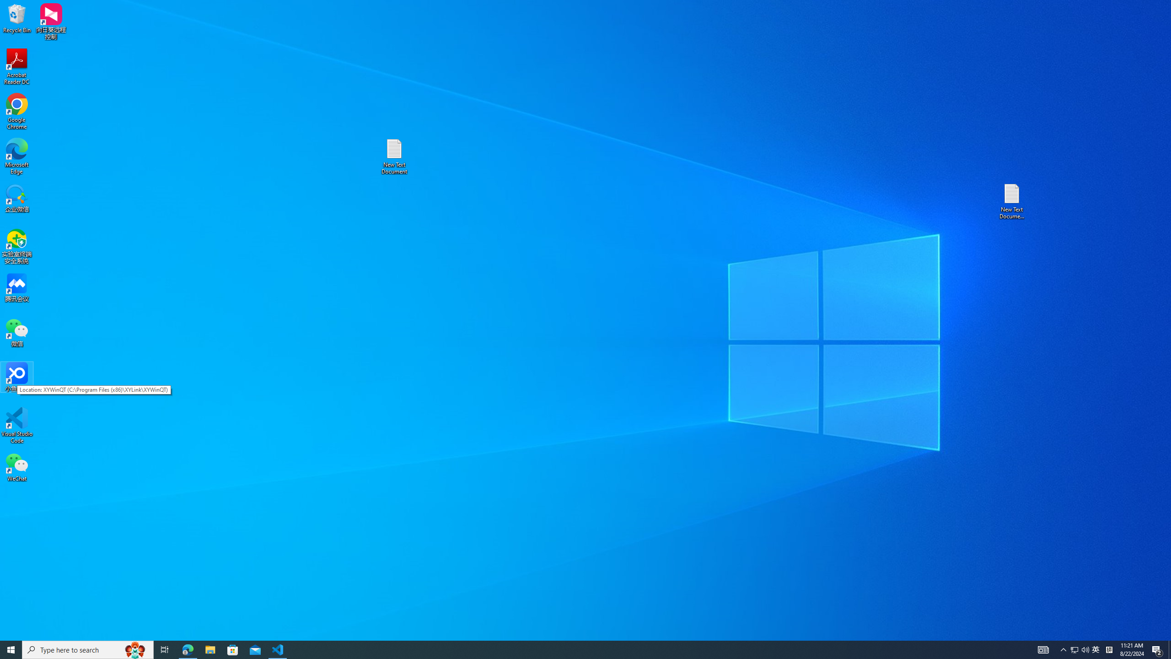 Image resolution: width=1171 pixels, height=659 pixels. I want to click on User Promoted Notification Area, so click(1080, 650).